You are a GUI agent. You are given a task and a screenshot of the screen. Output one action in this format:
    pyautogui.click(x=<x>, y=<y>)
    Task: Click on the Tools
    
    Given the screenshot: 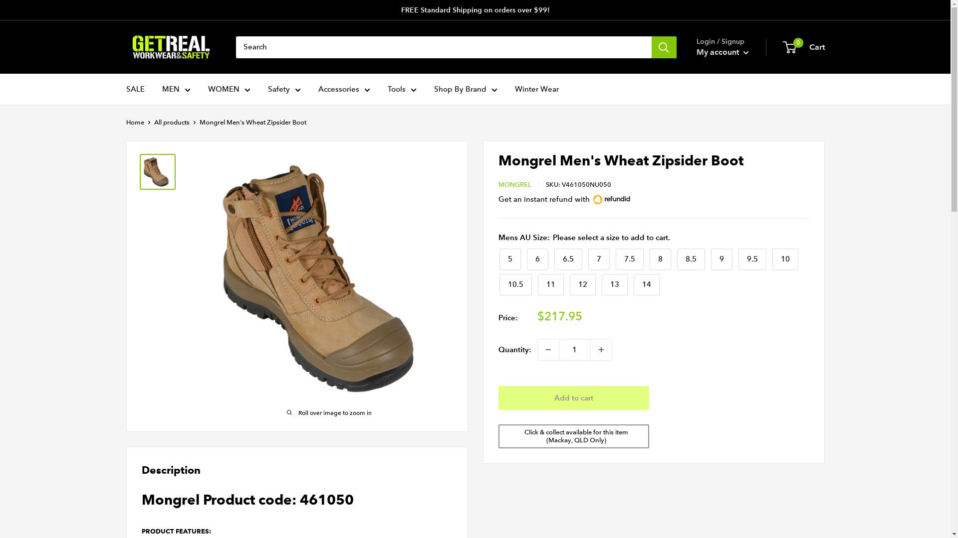 What is the action you would take?
    pyautogui.click(x=402, y=89)
    